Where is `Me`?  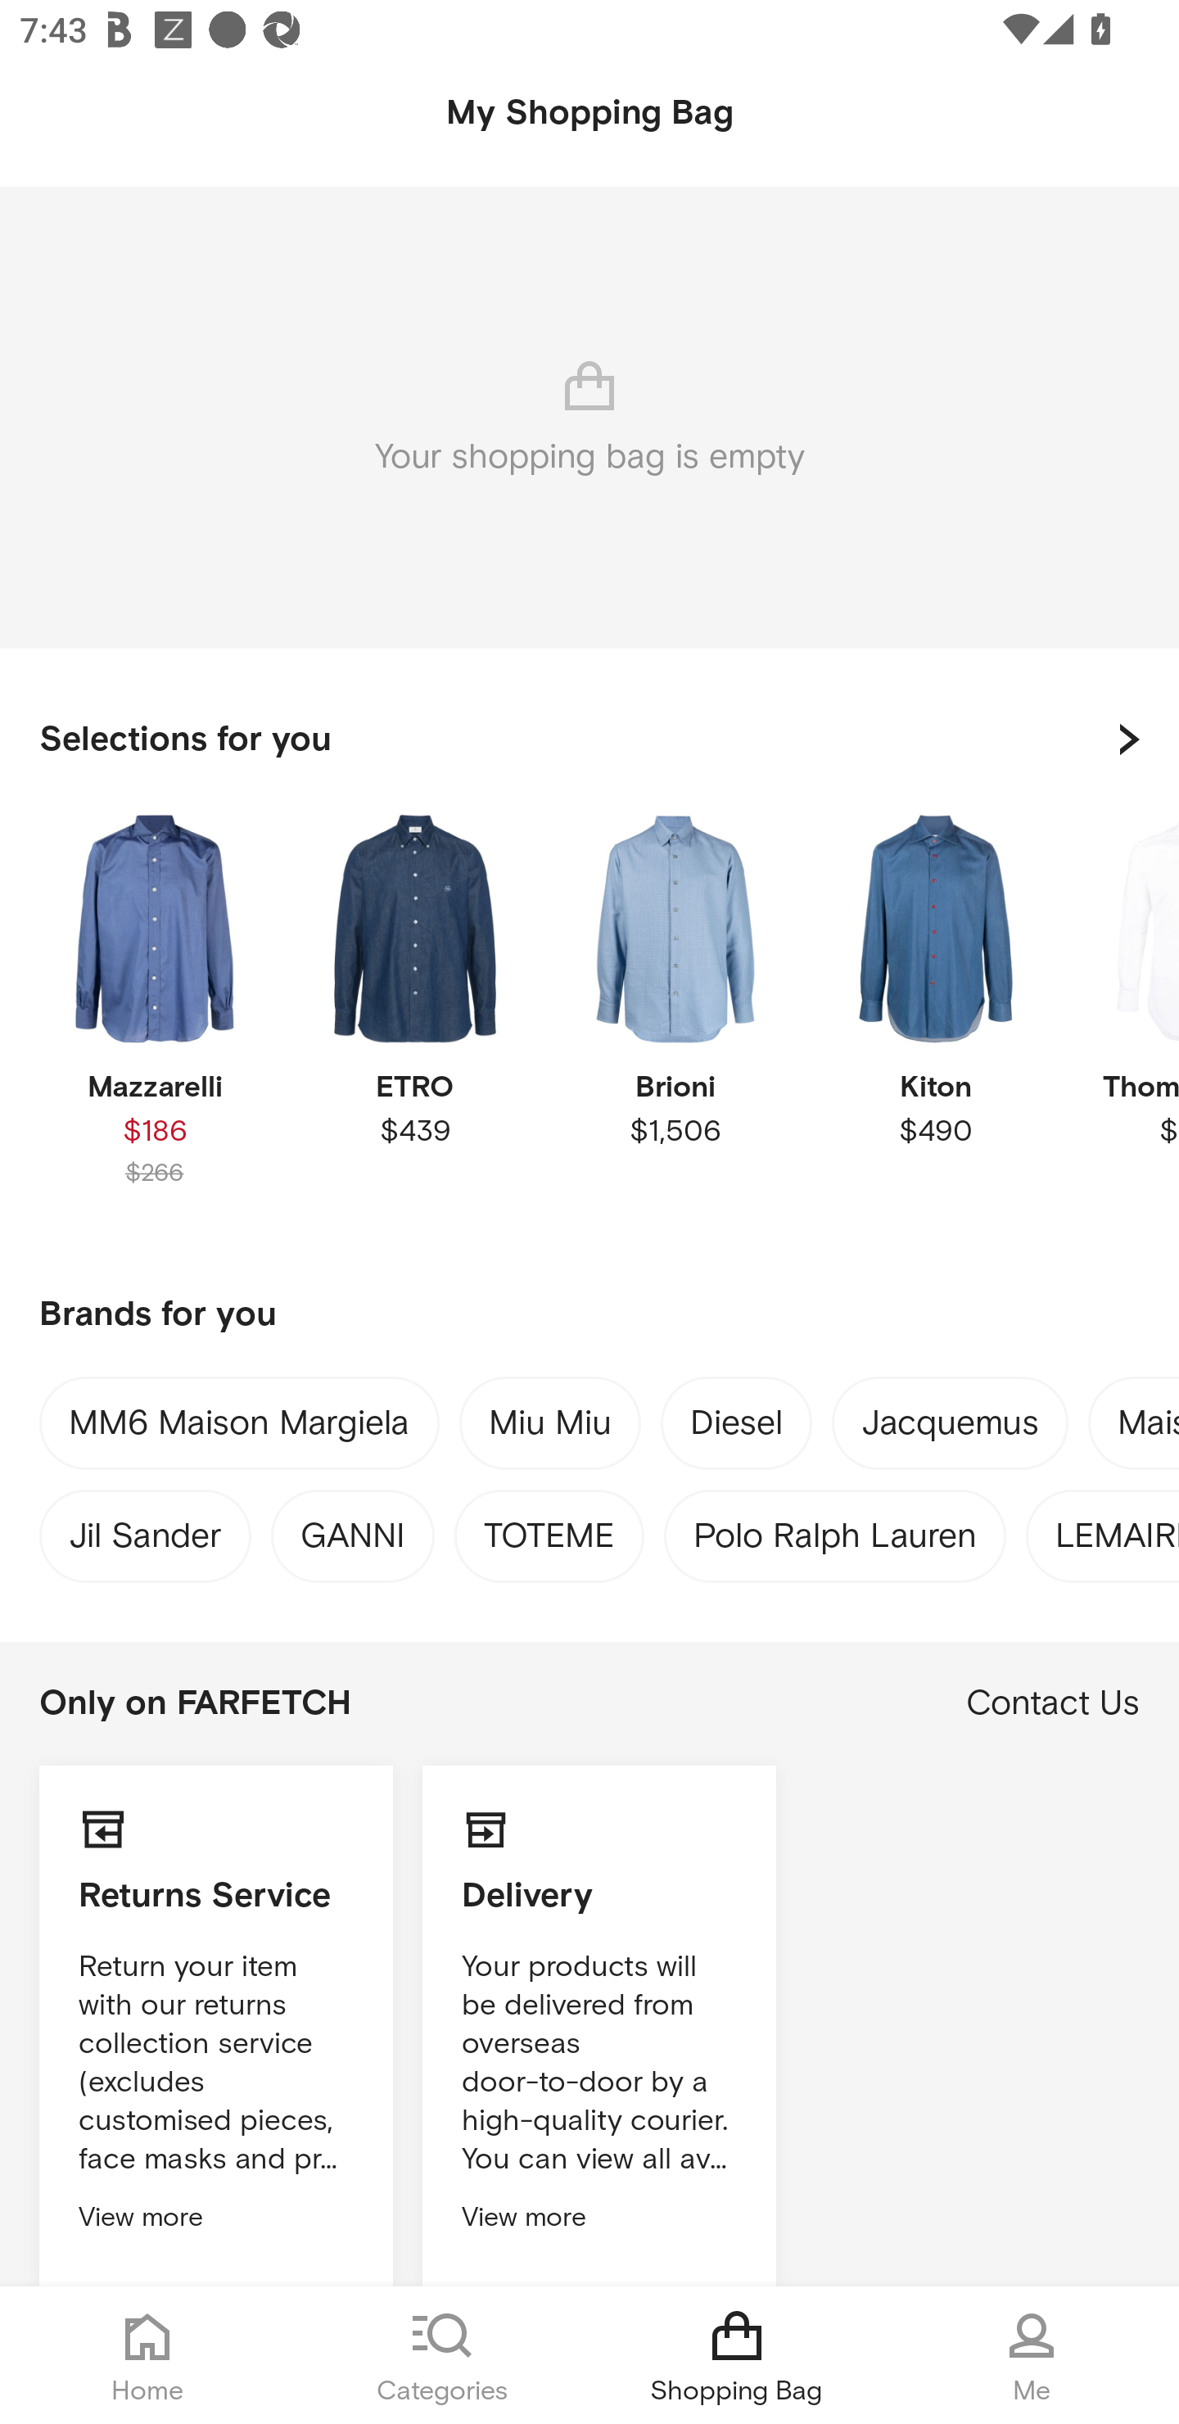 Me is located at coordinates (1032, 2355).